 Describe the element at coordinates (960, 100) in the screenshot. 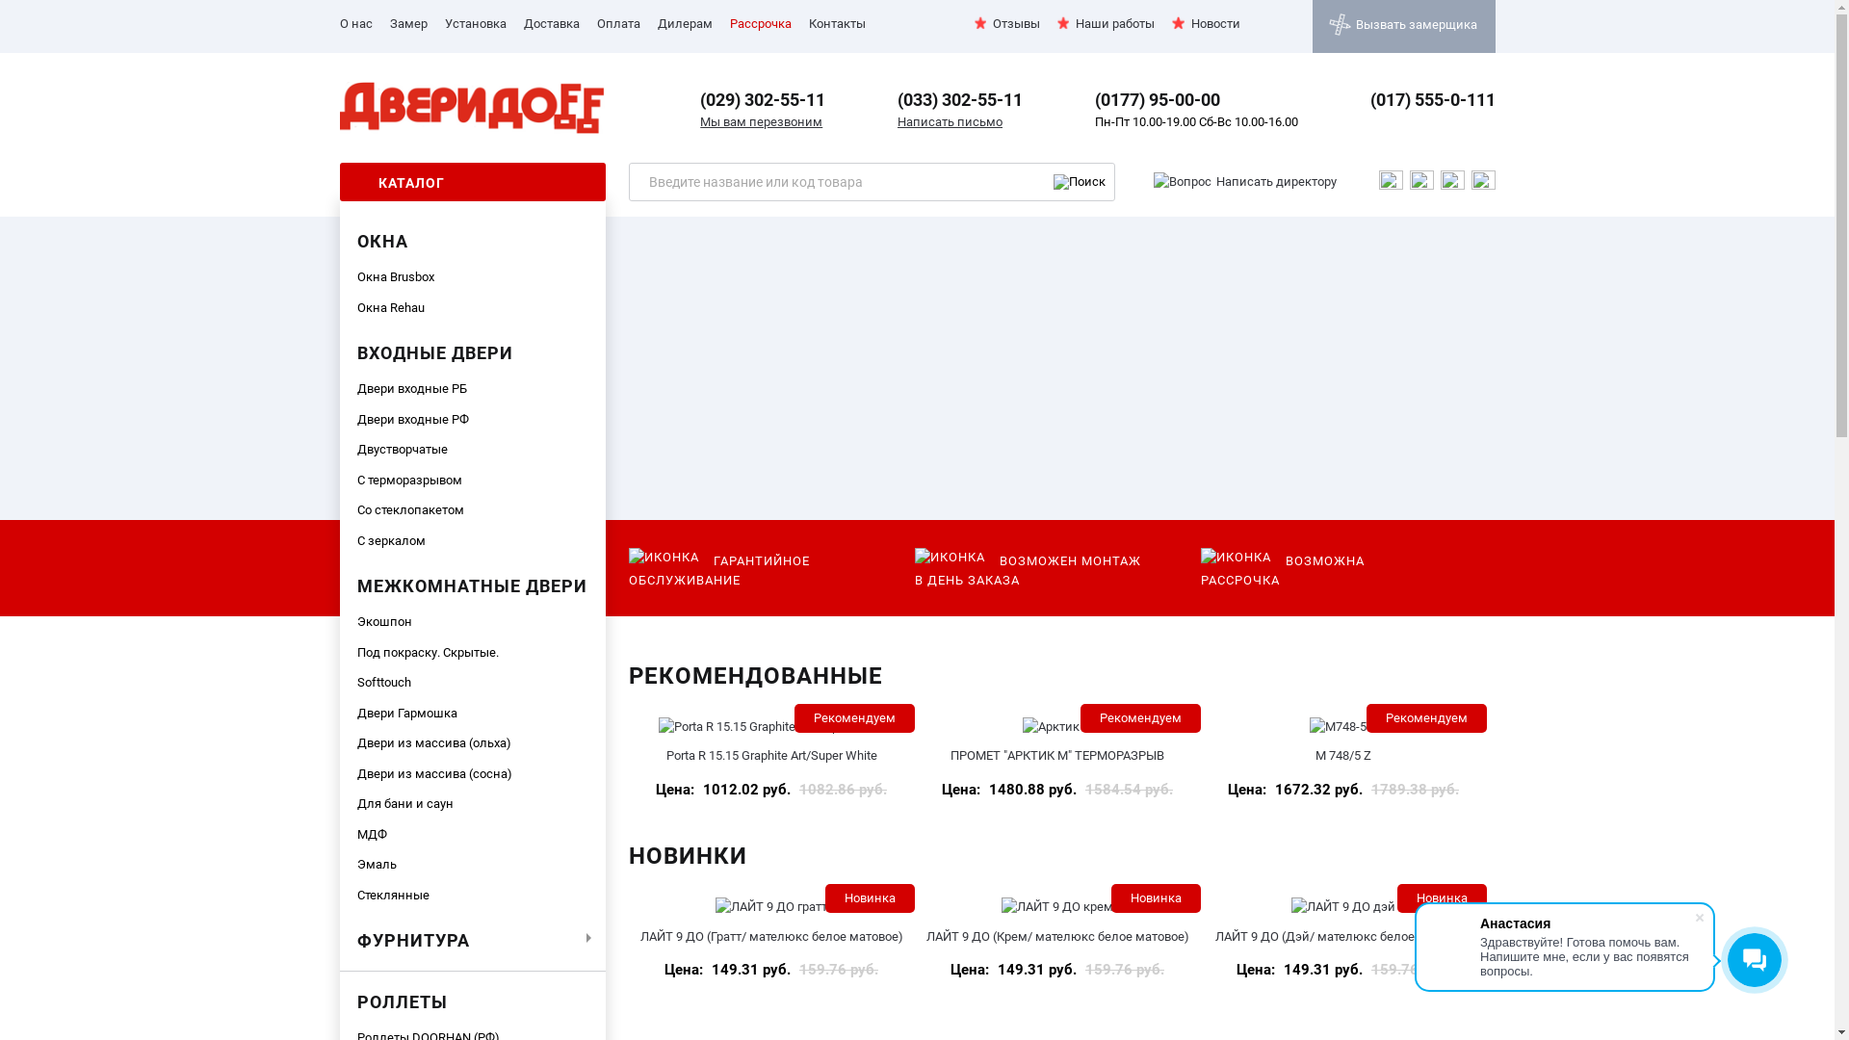

I see `(033) 302-55-11` at that location.